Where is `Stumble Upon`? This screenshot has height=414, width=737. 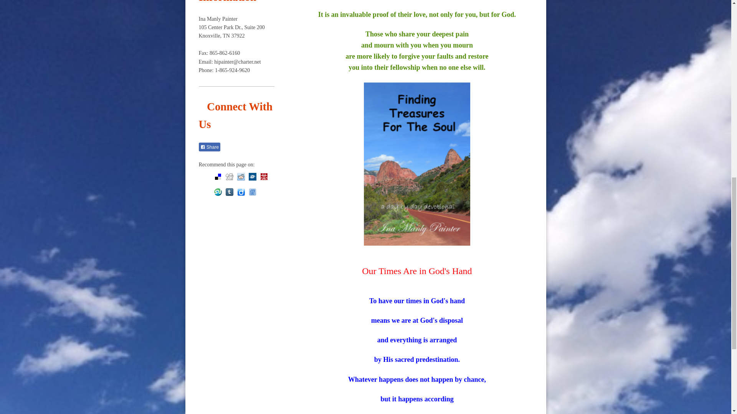
Stumble Upon is located at coordinates (218, 192).